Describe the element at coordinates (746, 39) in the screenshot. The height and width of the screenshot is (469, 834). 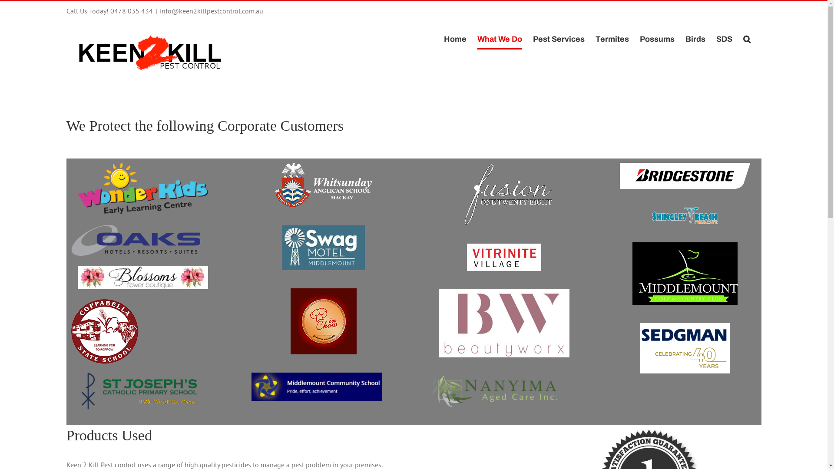
I see `Search` at that location.